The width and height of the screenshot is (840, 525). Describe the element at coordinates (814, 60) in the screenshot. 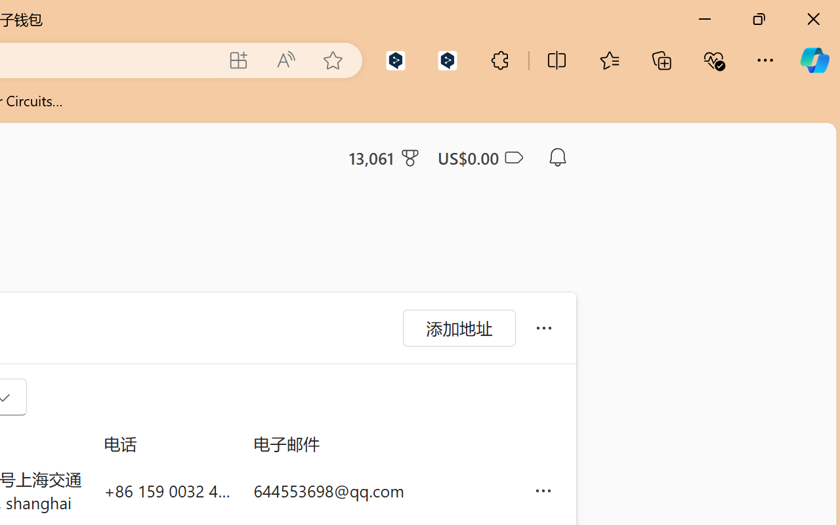

I see `Copilot (Ctrl+Shift+.)` at that location.